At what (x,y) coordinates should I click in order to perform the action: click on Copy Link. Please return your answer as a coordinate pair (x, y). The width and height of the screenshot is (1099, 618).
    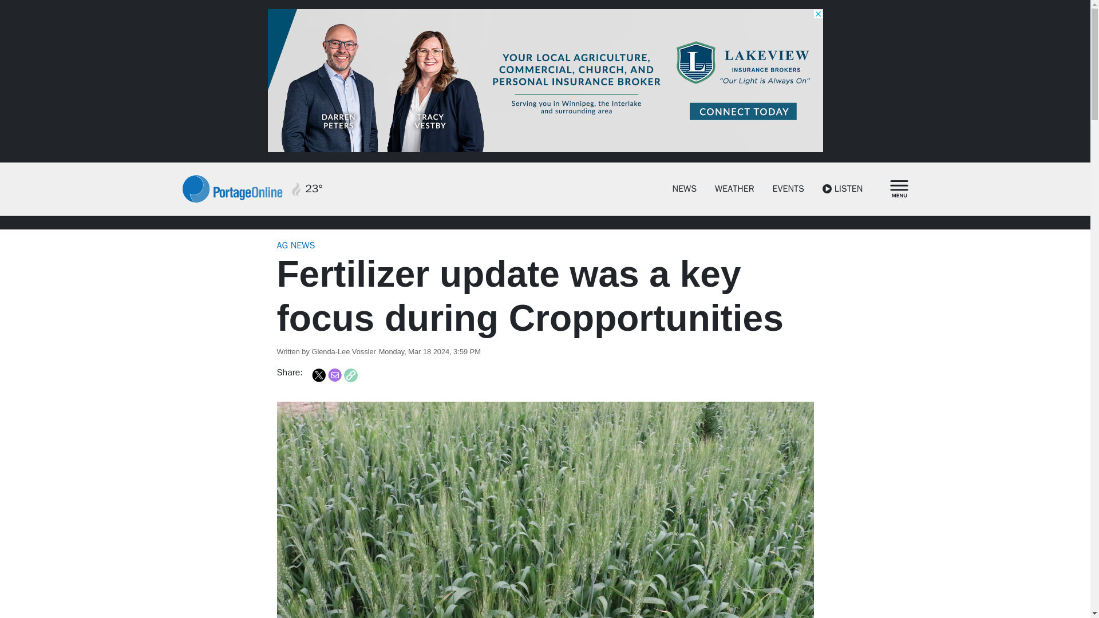
    Looking at the image, I should click on (350, 375).